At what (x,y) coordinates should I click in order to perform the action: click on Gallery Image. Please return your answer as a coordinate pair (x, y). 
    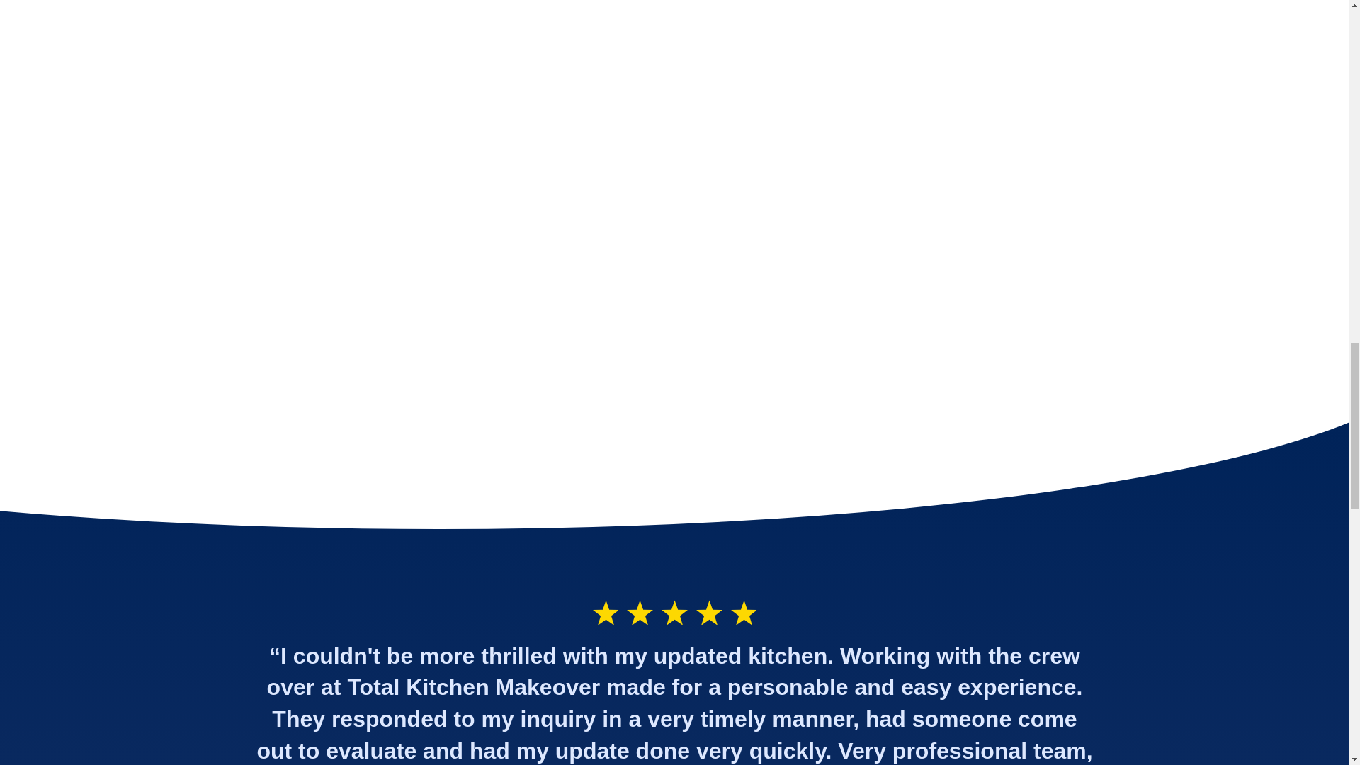
    Looking at the image, I should click on (953, 100).